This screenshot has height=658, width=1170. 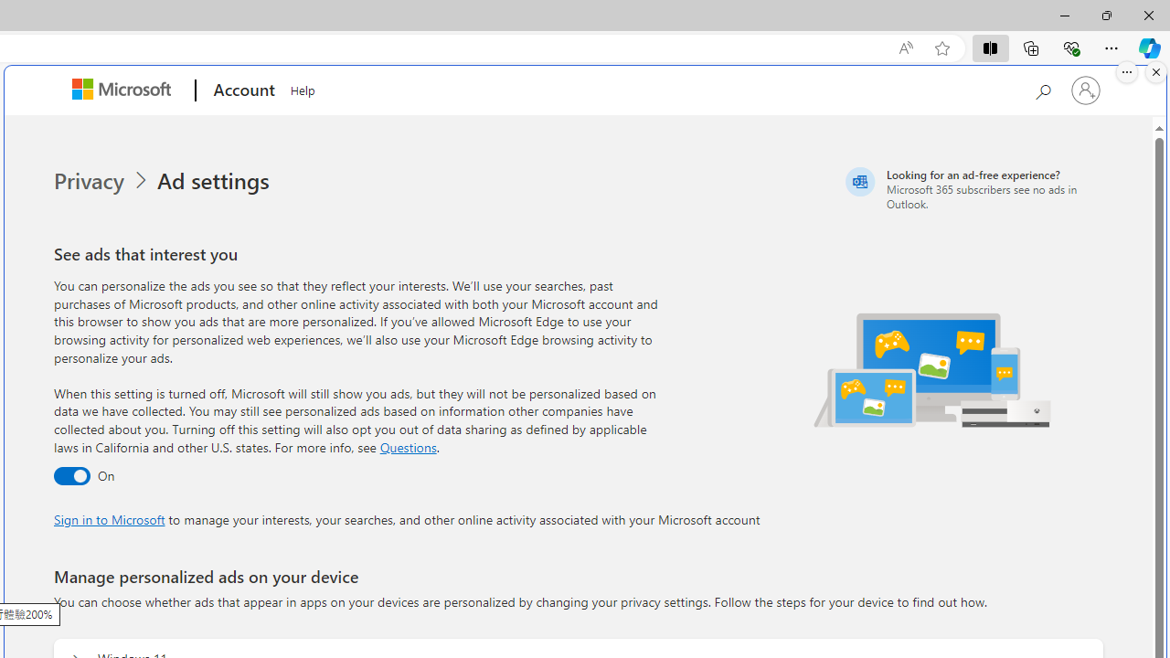 What do you see at coordinates (408, 446) in the screenshot?
I see `Go to Questions section` at bounding box center [408, 446].